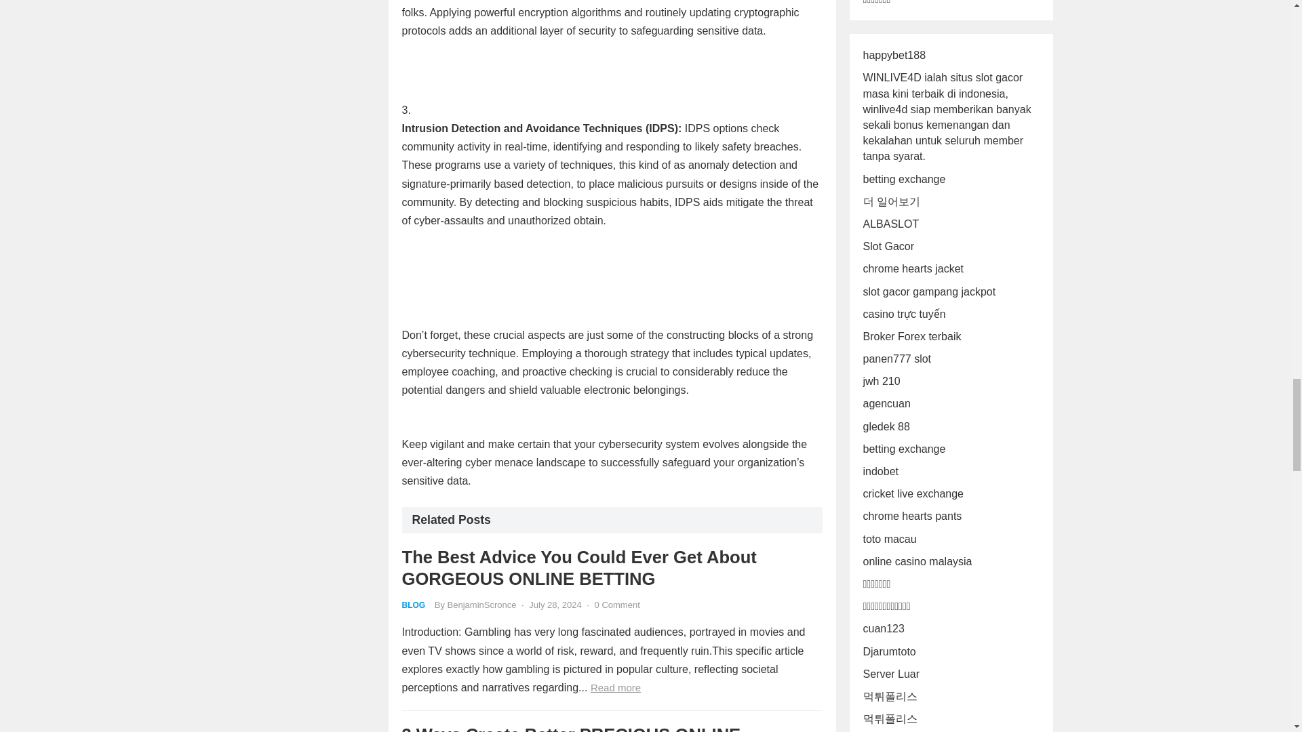  I want to click on BLOG, so click(413, 605).